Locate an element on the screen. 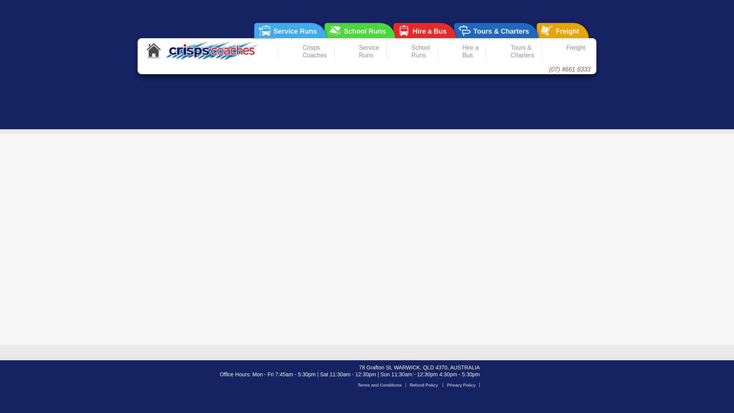  Service
Runs is located at coordinates (359, 52).